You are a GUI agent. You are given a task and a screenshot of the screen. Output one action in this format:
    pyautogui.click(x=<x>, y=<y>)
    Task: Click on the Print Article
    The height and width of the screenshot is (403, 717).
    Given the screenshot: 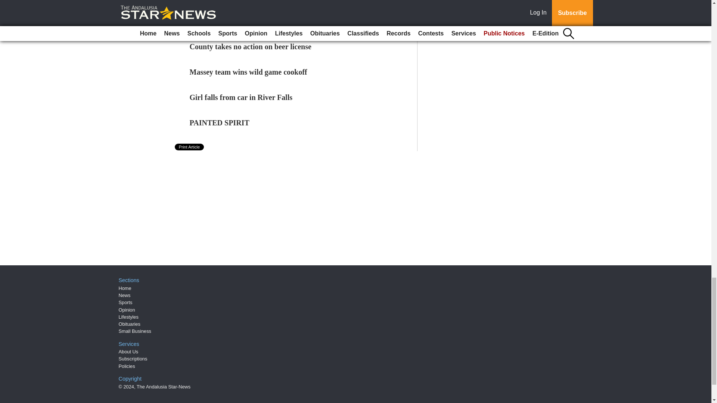 What is the action you would take?
    pyautogui.click(x=190, y=147)
    